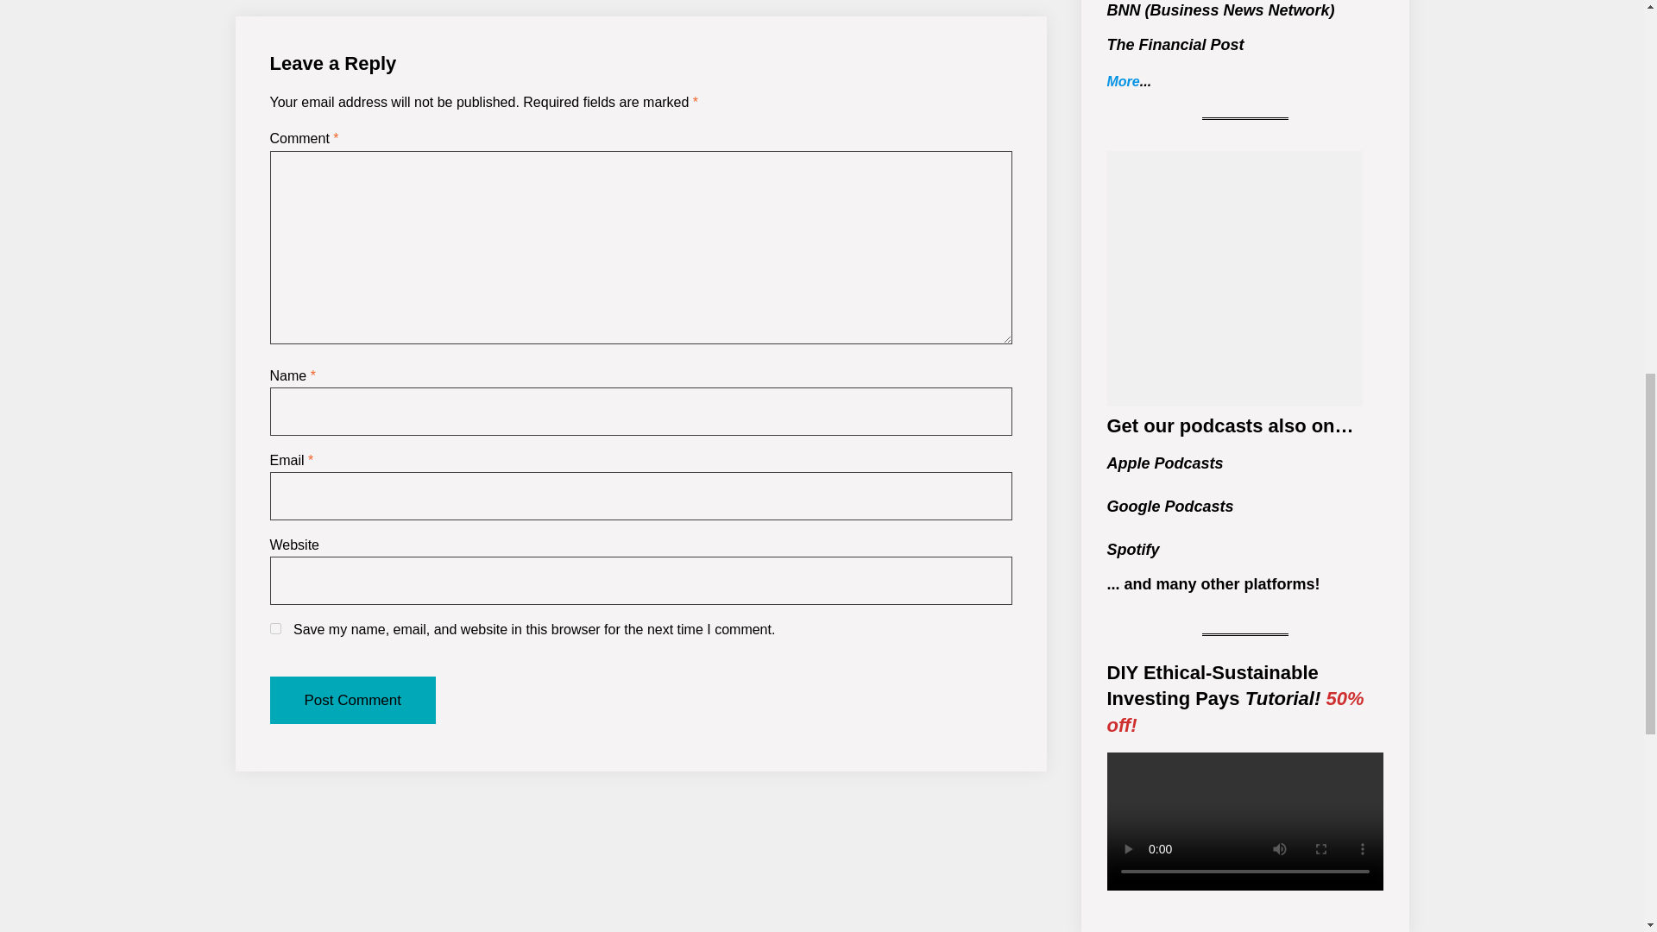  I want to click on Post Comment, so click(351, 701).